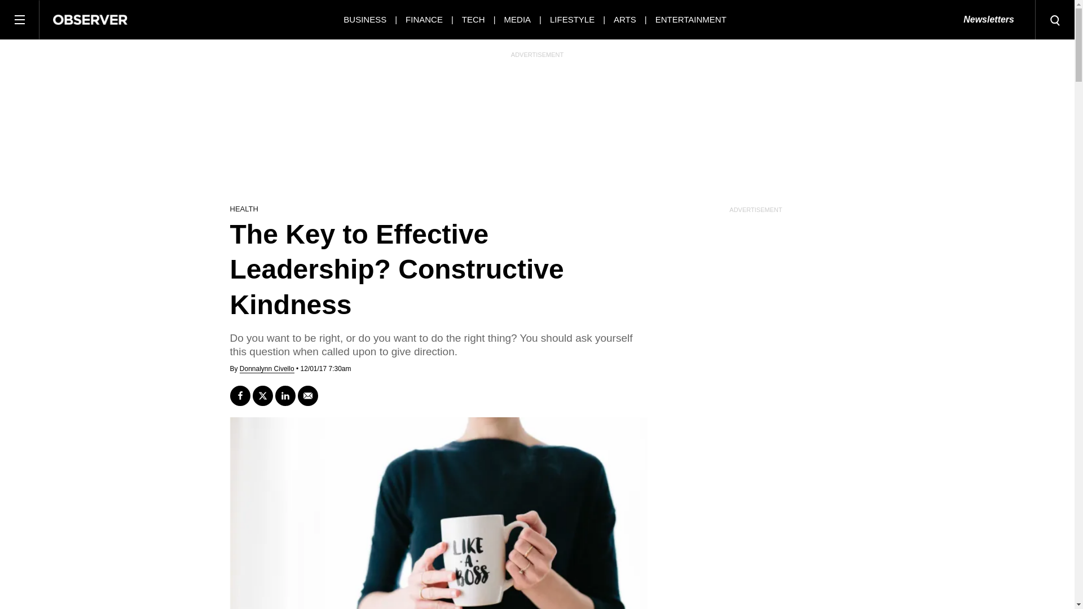 The width and height of the screenshot is (1083, 609). What do you see at coordinates (518, 19) in the screenshot?
I see `MEDIA` at bounding box center [518, 19].